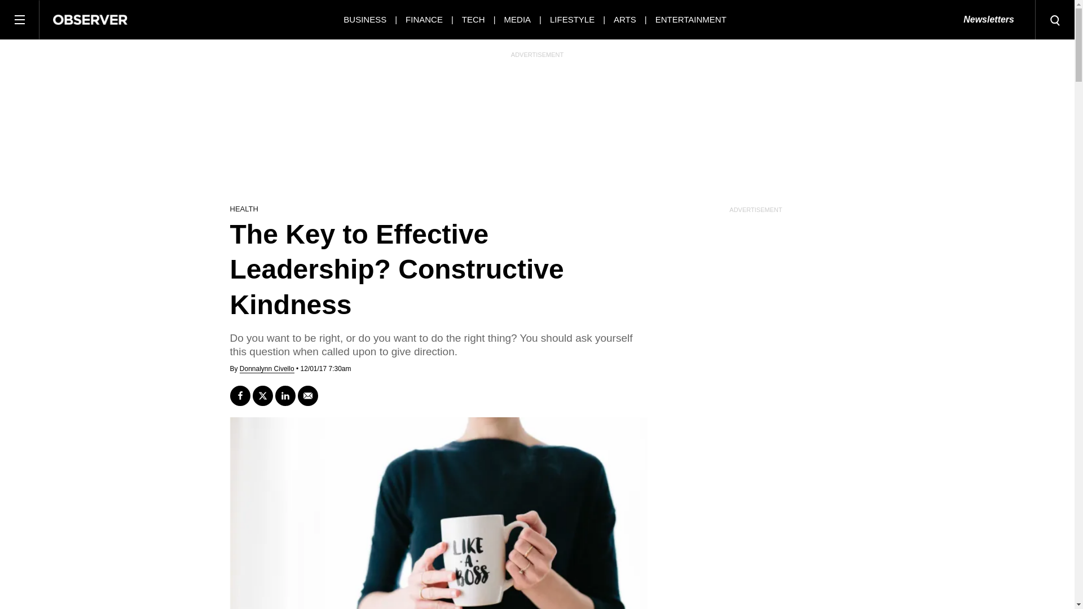 The width and height of the screenshot is (1083, 609). What do you see at coordinates (518, 19) in the screenshot?
I see `MEDIA` at bounding box center [518, 19].